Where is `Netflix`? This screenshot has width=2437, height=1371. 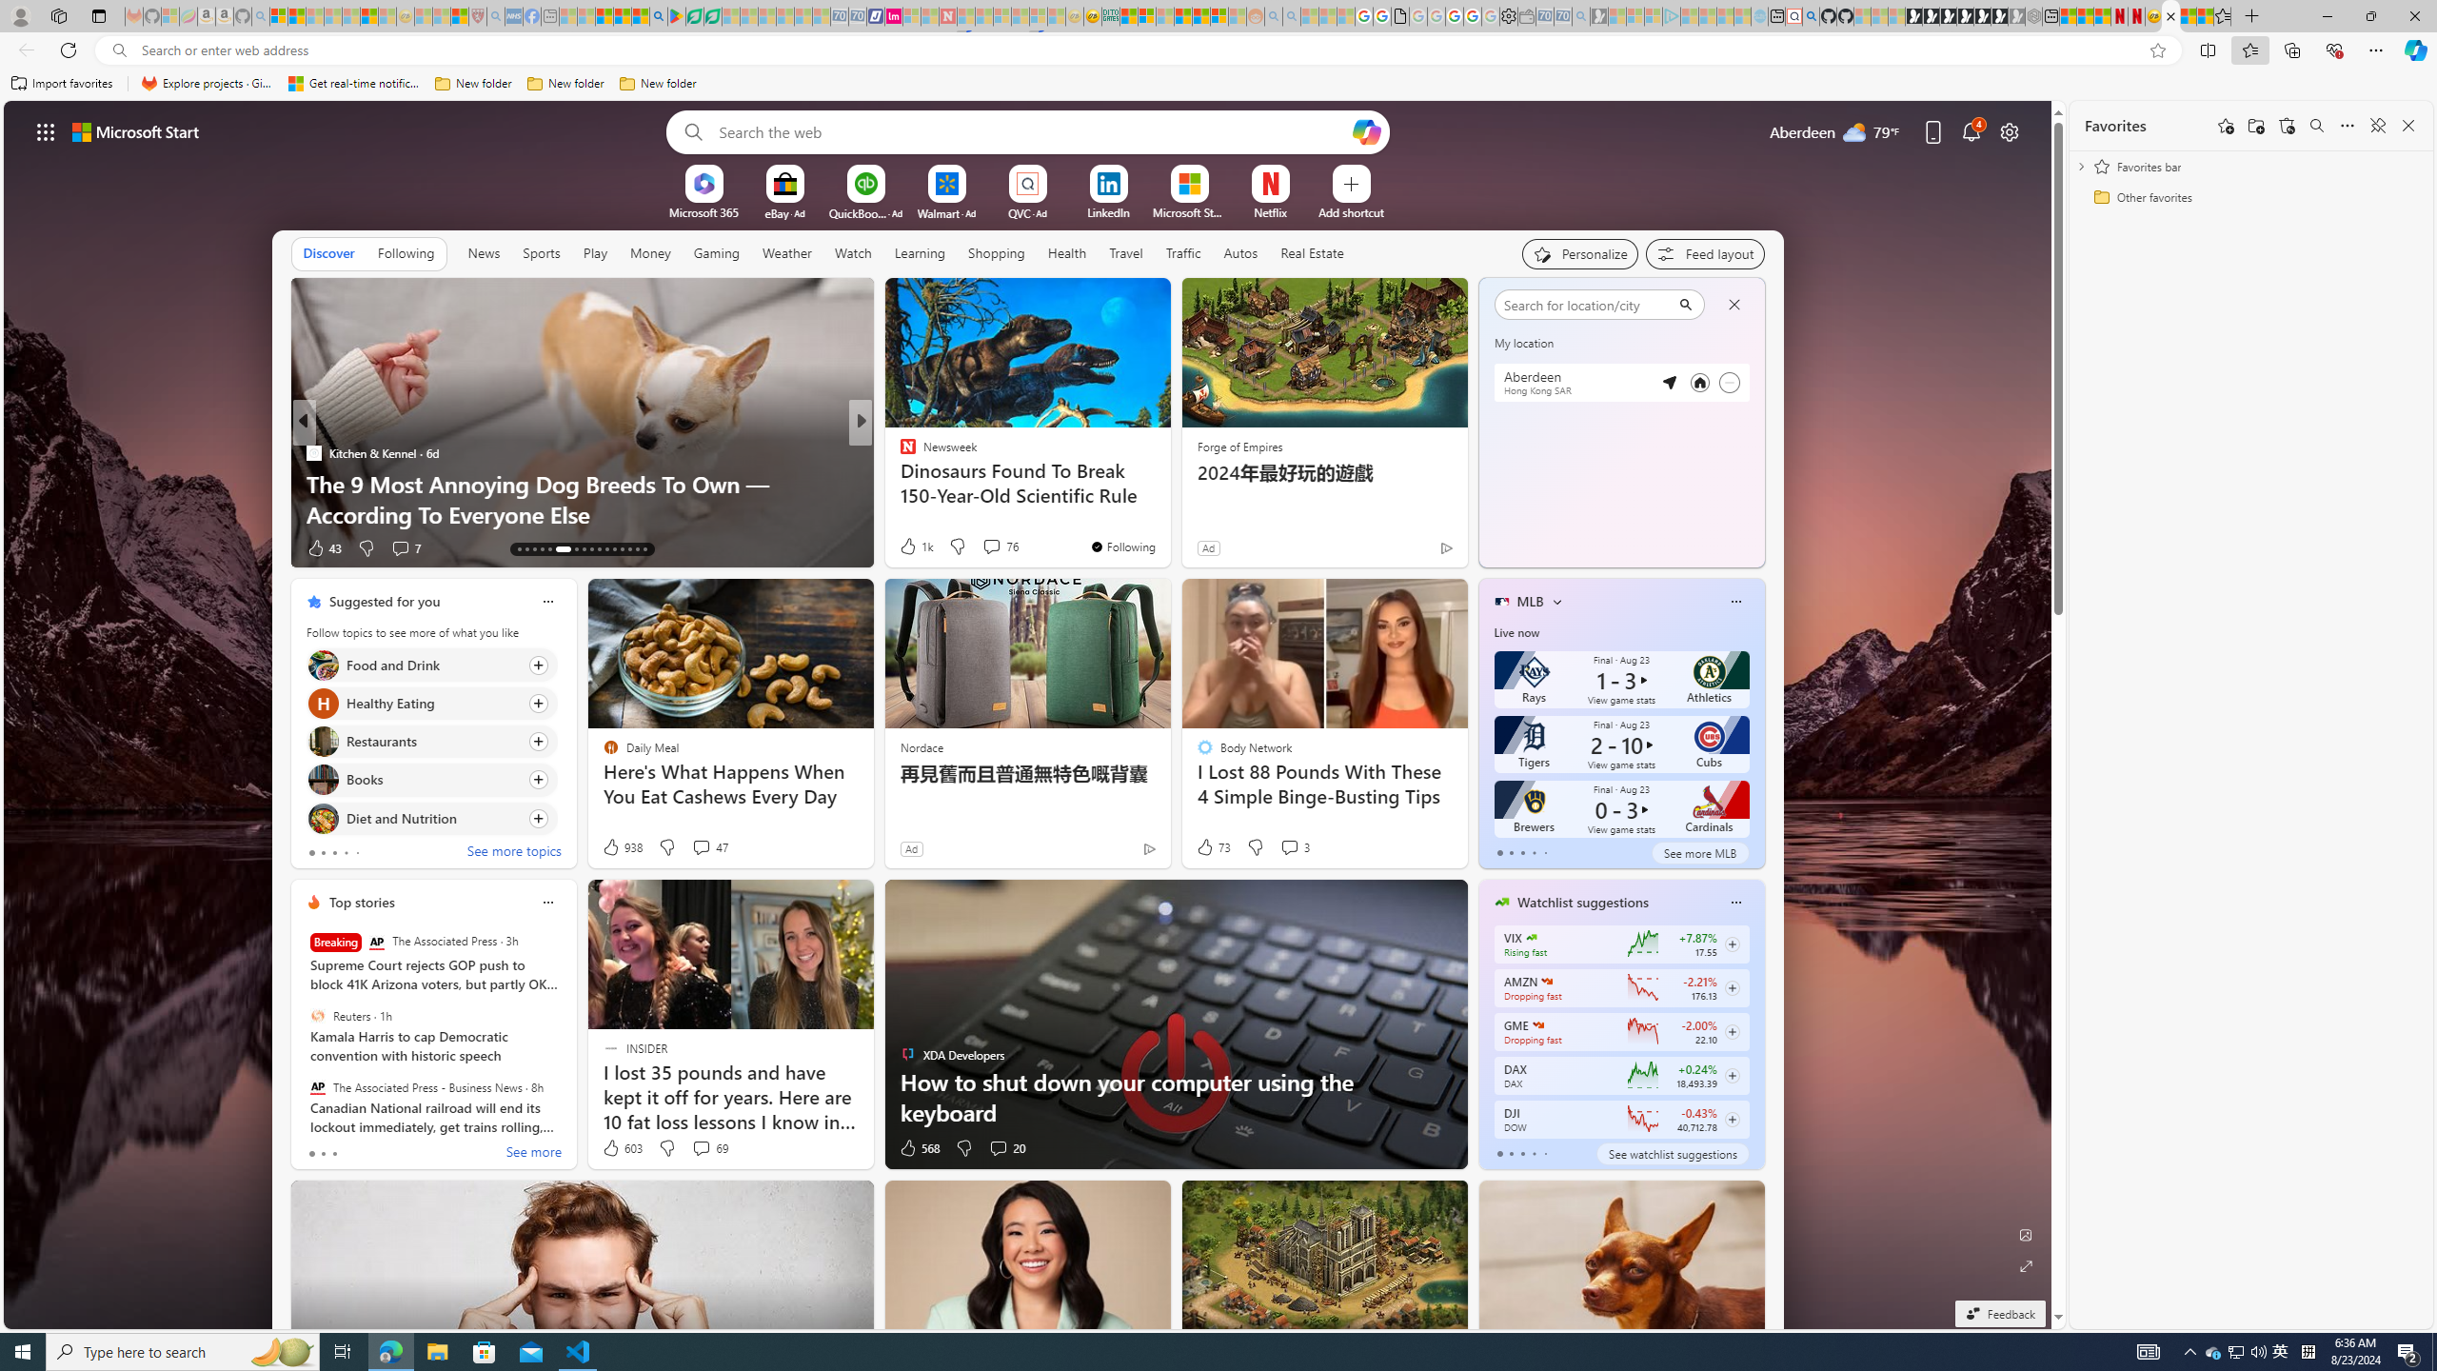
Netflix is located at coordinates (1269, 211).